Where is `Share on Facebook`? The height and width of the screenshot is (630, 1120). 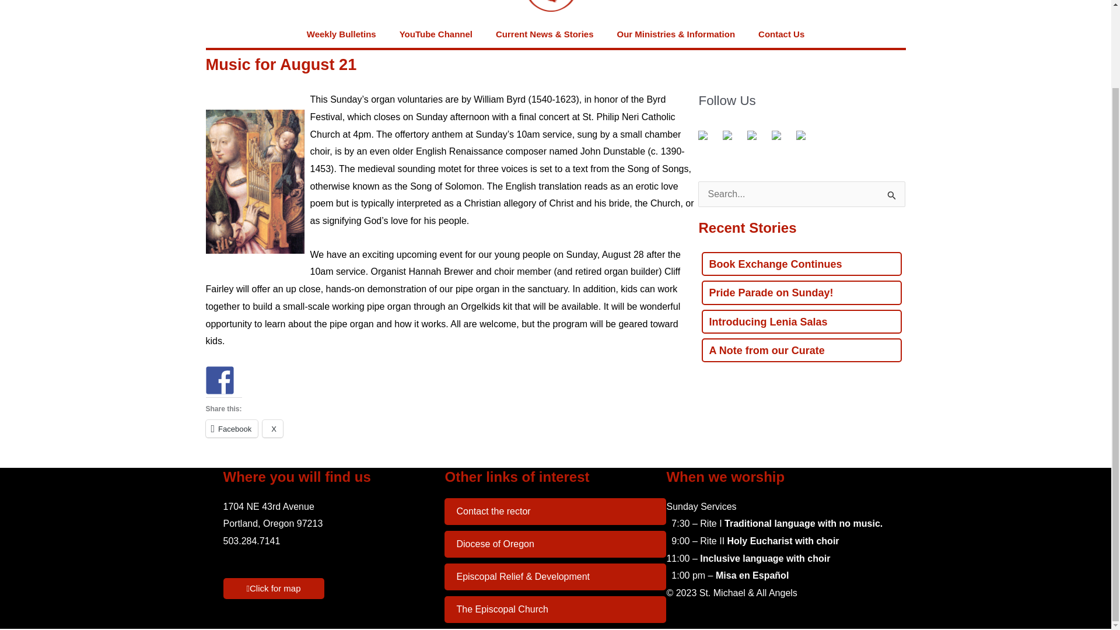 Share on Facebook is located at coordinates (219, 380).